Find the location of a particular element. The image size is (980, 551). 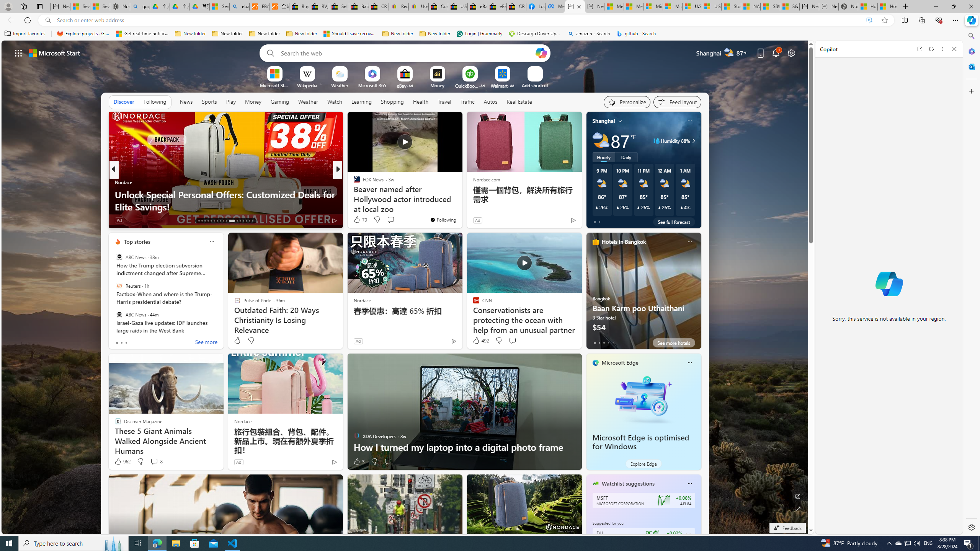

Real Estate is located at coordinates (519, 102).